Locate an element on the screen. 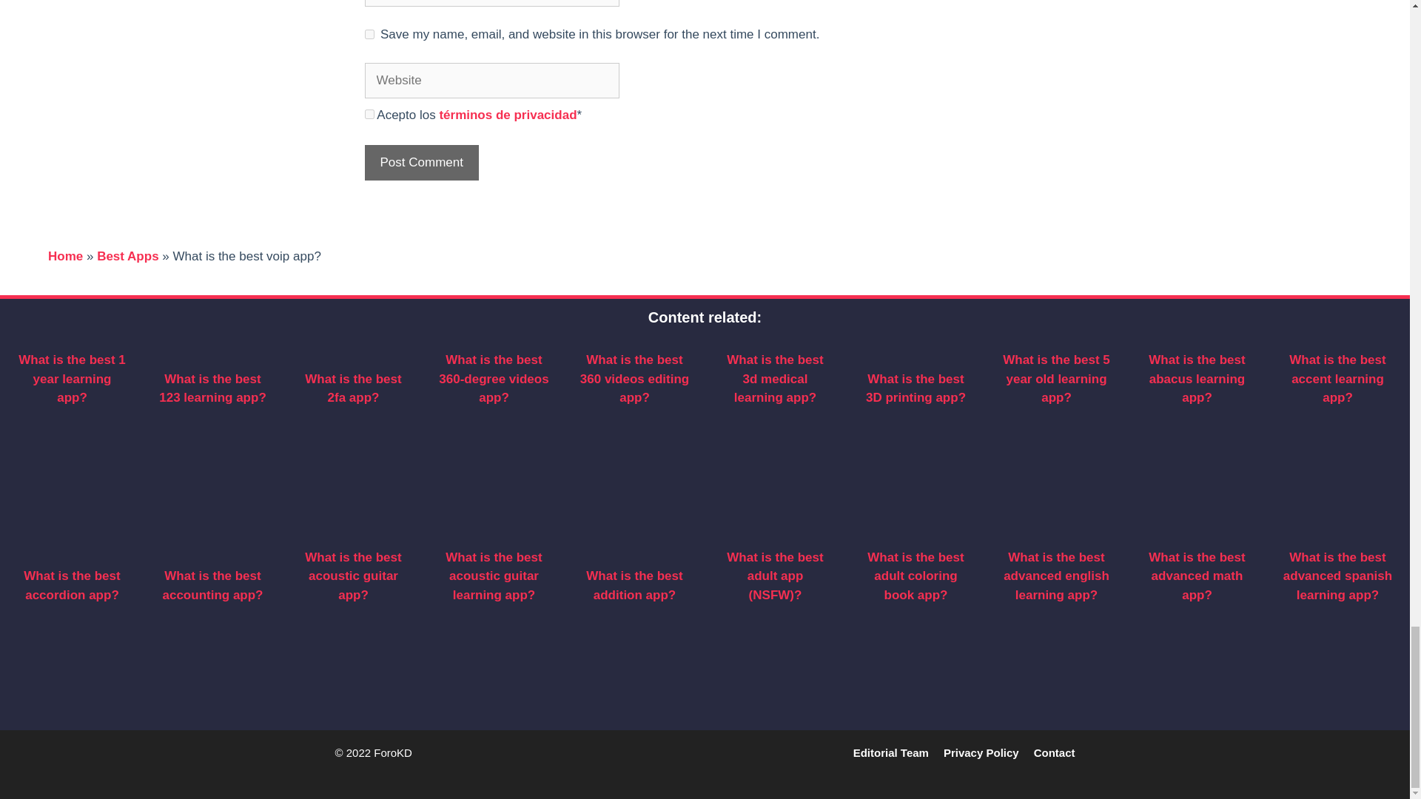 The height and width of the screenshot is (799, 1421). Post Comment is located at coordinates (420, 163).